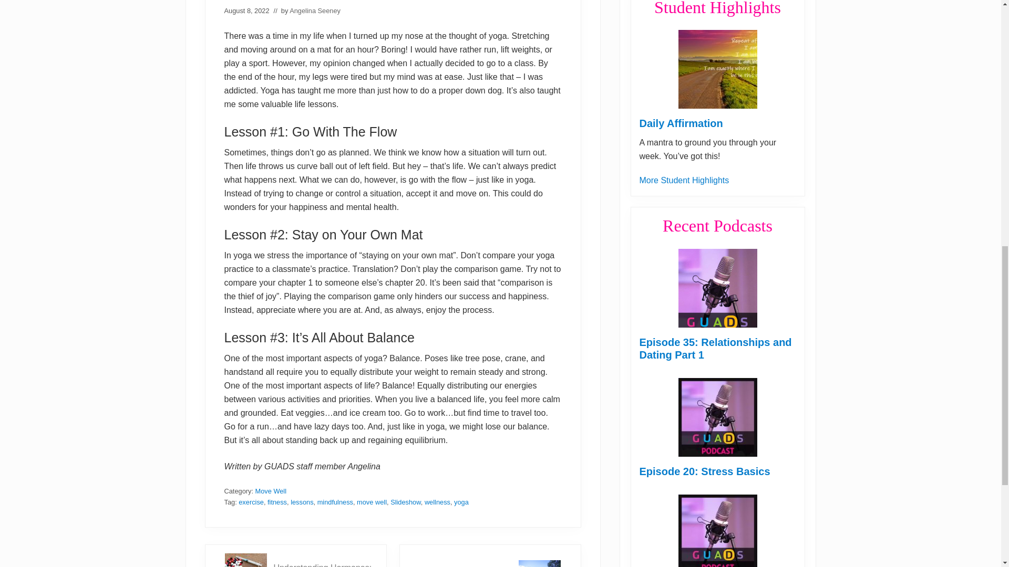  I want to click on mindfulness, so click(335, 502).